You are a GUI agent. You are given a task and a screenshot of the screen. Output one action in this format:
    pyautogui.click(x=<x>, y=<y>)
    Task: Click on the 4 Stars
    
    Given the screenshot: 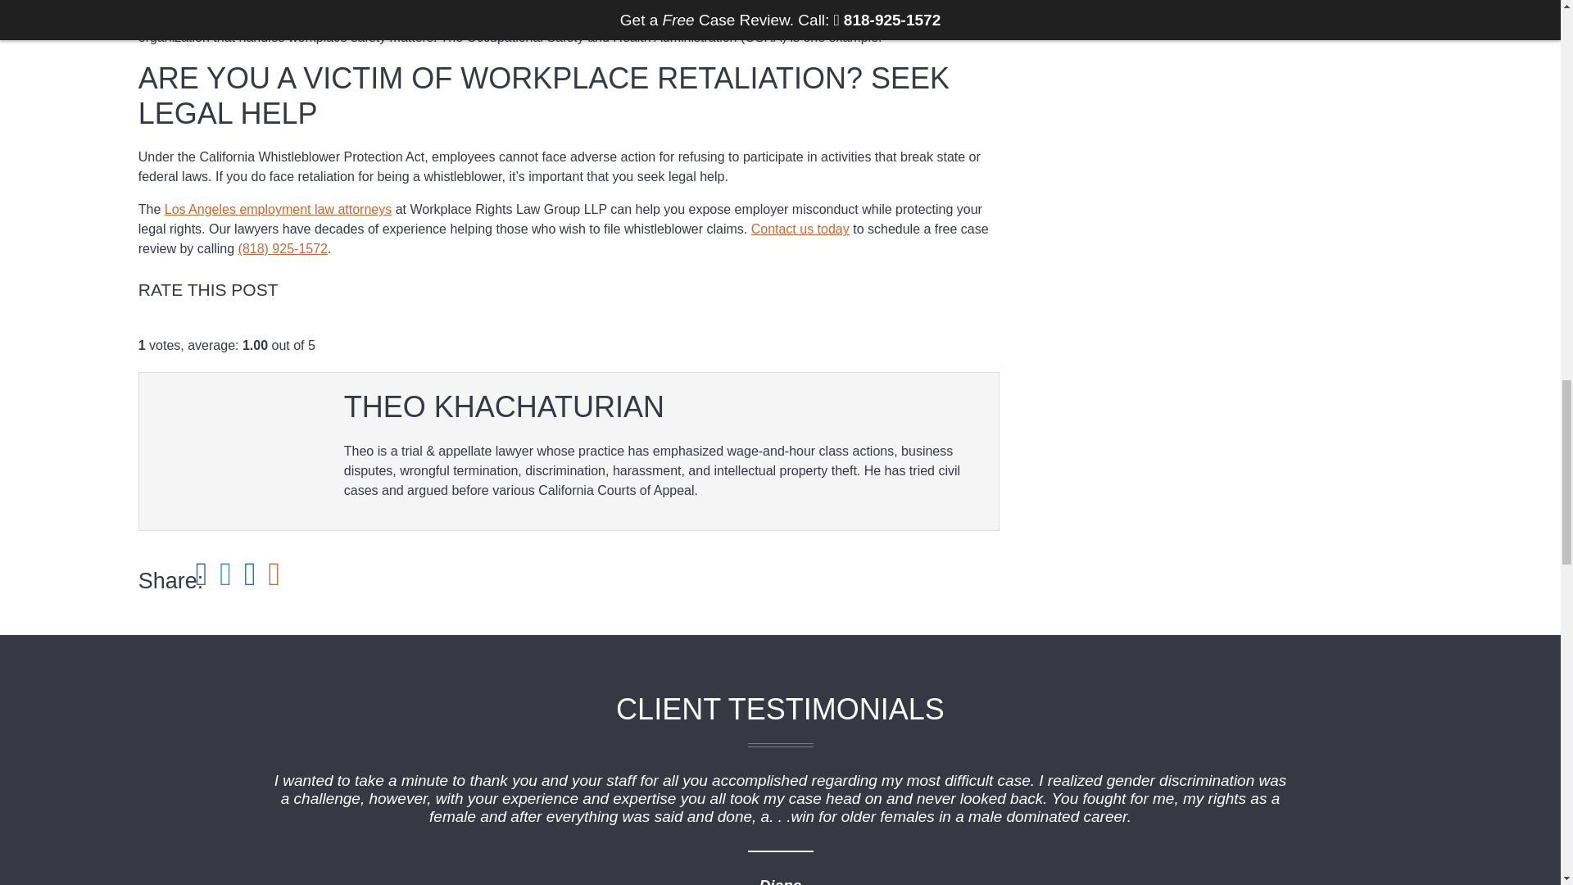 What is the action you would take?
    pyautogui.click(x=184, y=326)
    